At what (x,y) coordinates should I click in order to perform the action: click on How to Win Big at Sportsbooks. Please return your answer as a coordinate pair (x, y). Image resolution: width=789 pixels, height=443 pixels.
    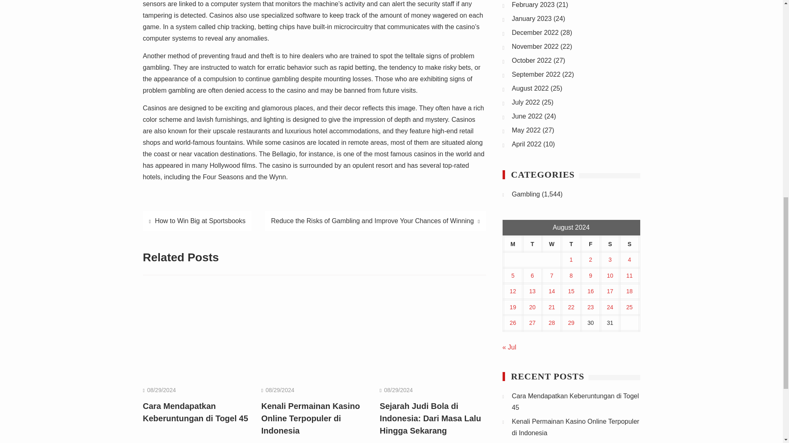
    Looking at the image, I should click on (197, 221).